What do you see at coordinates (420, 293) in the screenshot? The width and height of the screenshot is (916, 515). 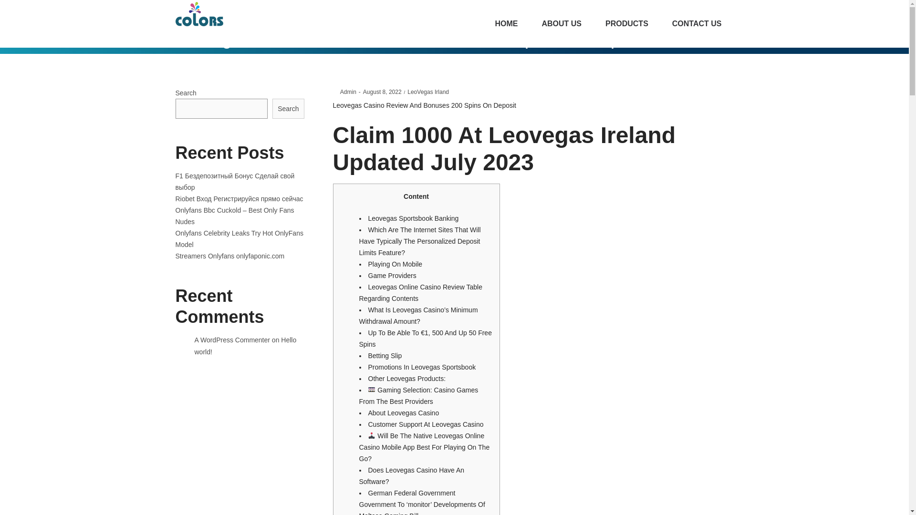 I see `Leovegas Online Casino Review Table Regarding Contents` at bounding box center [420, 293].